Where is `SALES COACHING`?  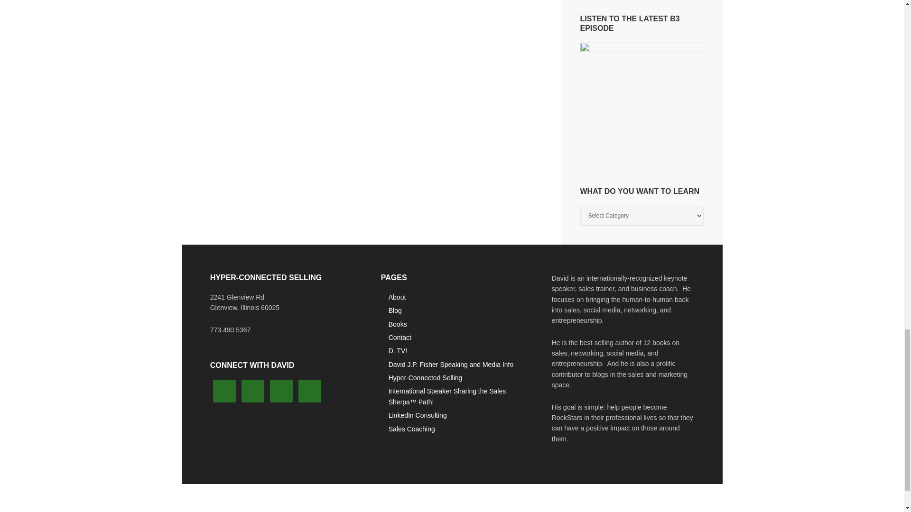 SALES COACHING is located at coordinates (529, 507).